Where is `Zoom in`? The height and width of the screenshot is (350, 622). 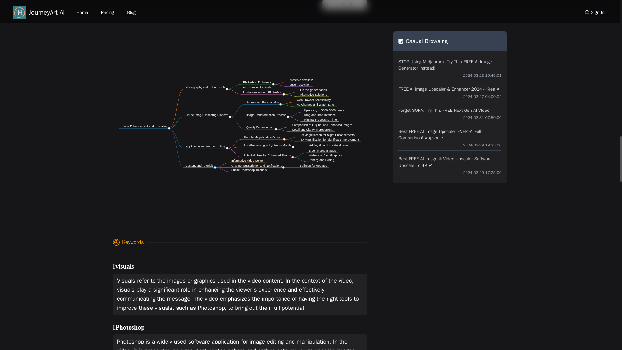 Zoom in is located at coordinates (327, 5).